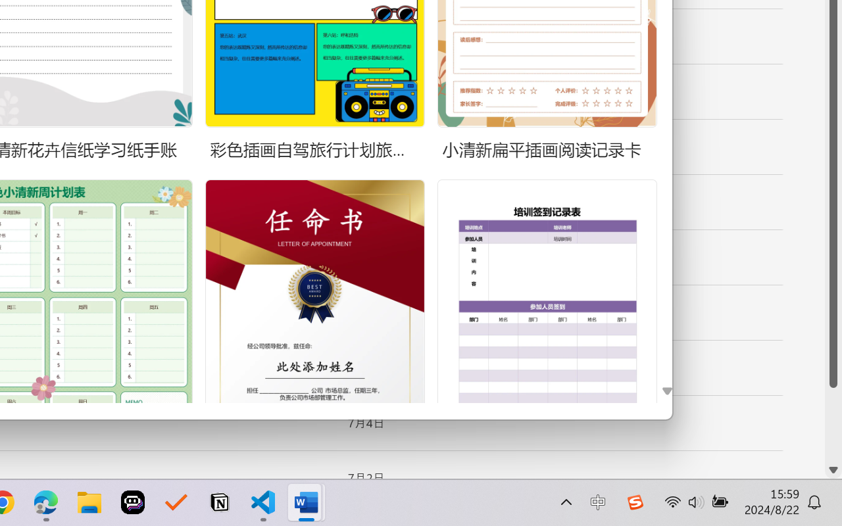 The image size is (842, 526). I want to click on Page down, so click(833, 425).